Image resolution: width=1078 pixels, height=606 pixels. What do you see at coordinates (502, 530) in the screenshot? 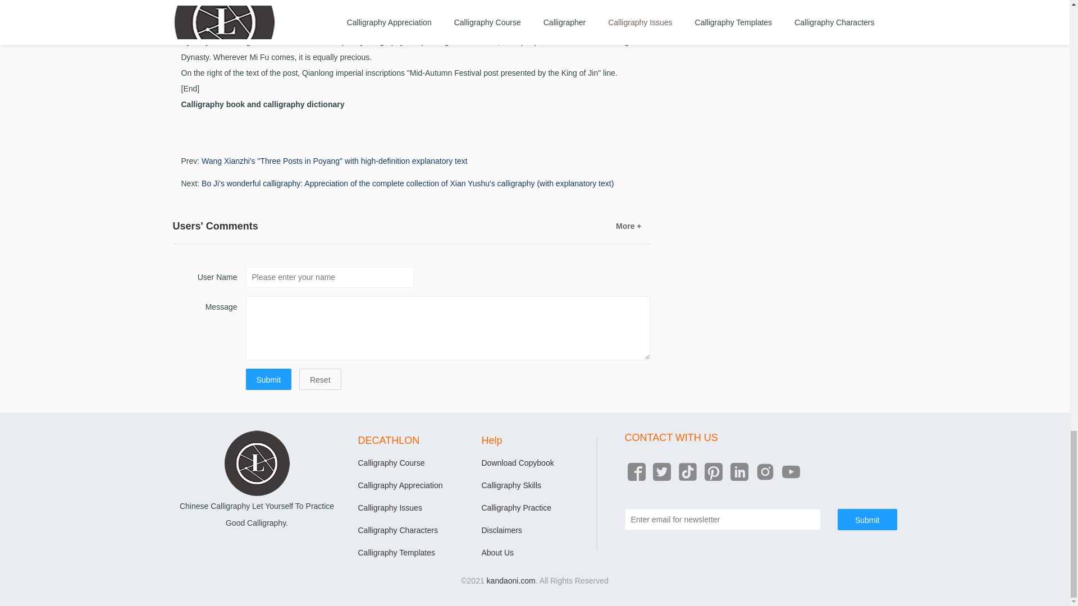
I see `Disclaimers` at bounding box center [502, 530].